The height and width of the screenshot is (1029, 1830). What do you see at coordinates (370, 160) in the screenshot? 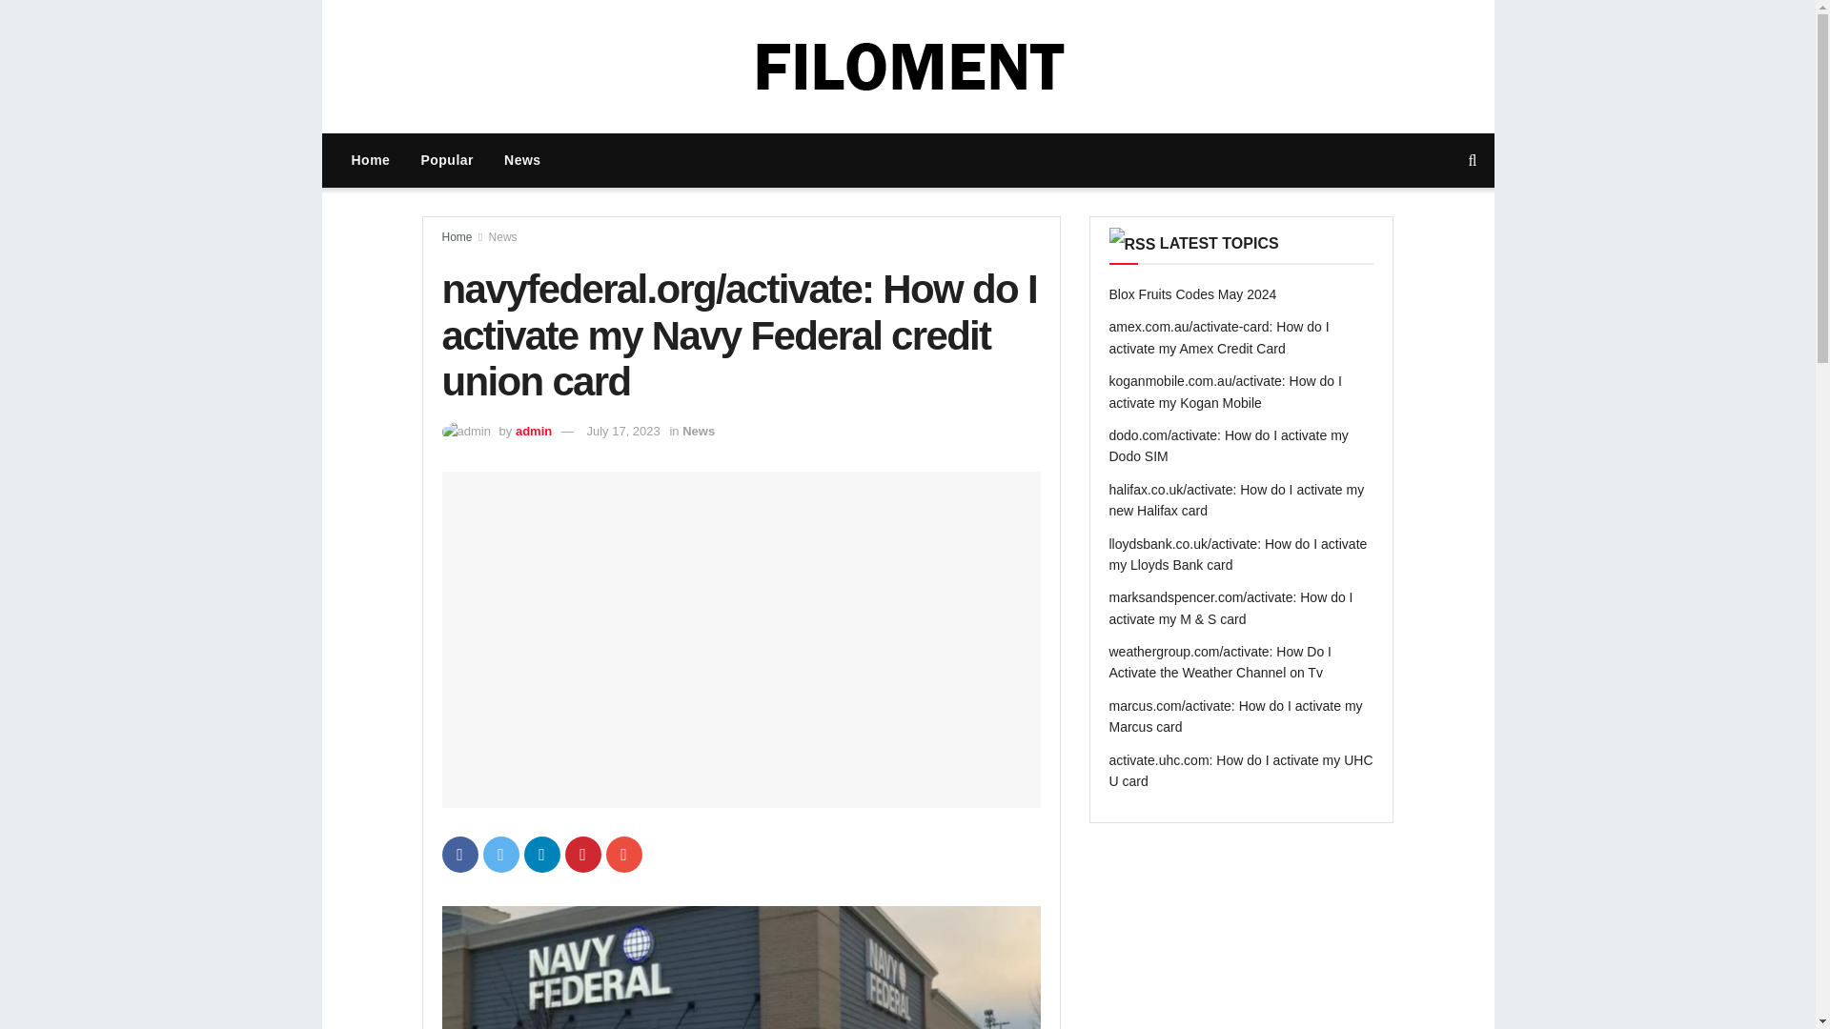
I see `Home` at bounding box center [370, 160].